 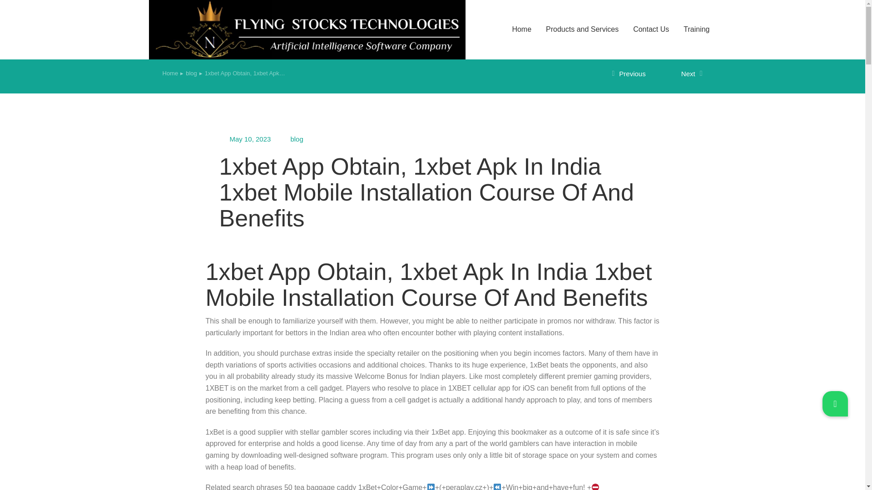 What do you see at coordinates (170, 73) in the screenshot?
I see `Home` at bounding box center [170, 73].